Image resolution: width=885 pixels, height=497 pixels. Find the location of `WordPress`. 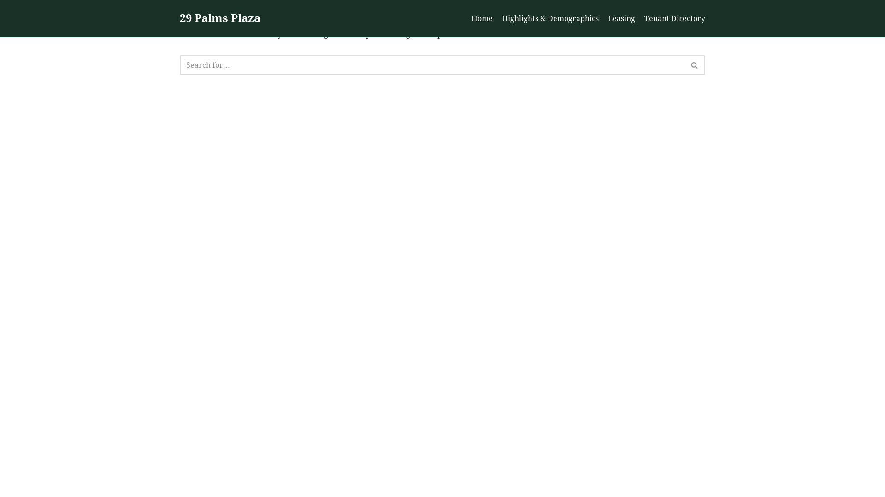

WordPress is located at coordinates (269, 484).